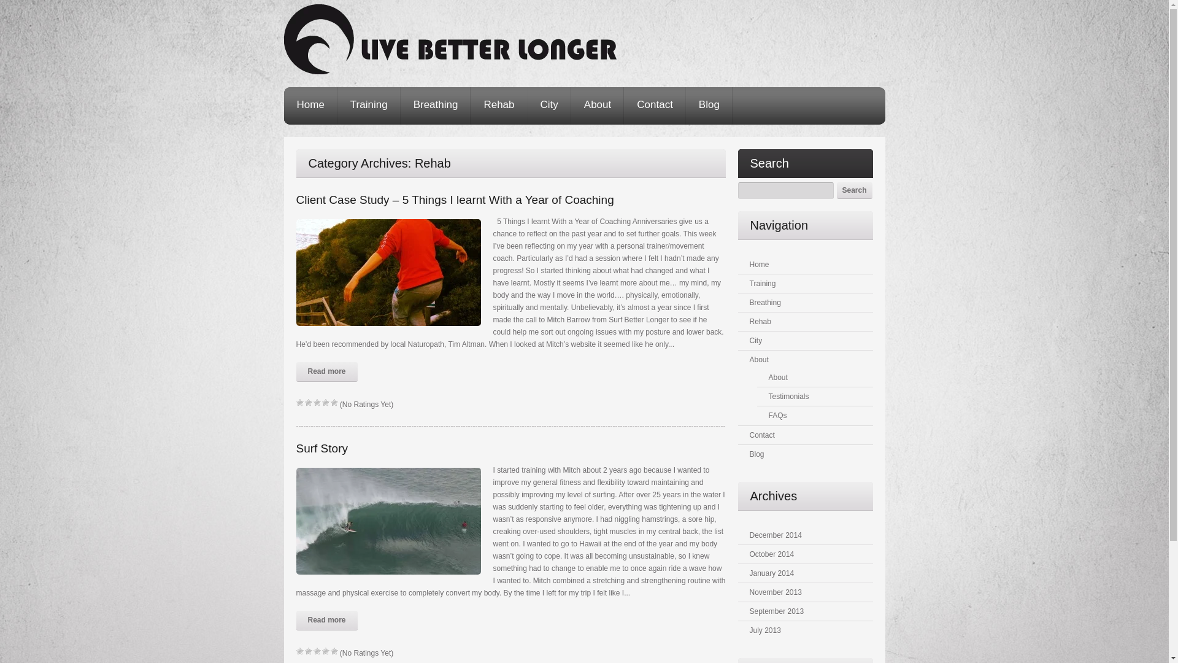 This screenshot has width=1178, height=663. I want to click on Testimonials, so click(788, 397).